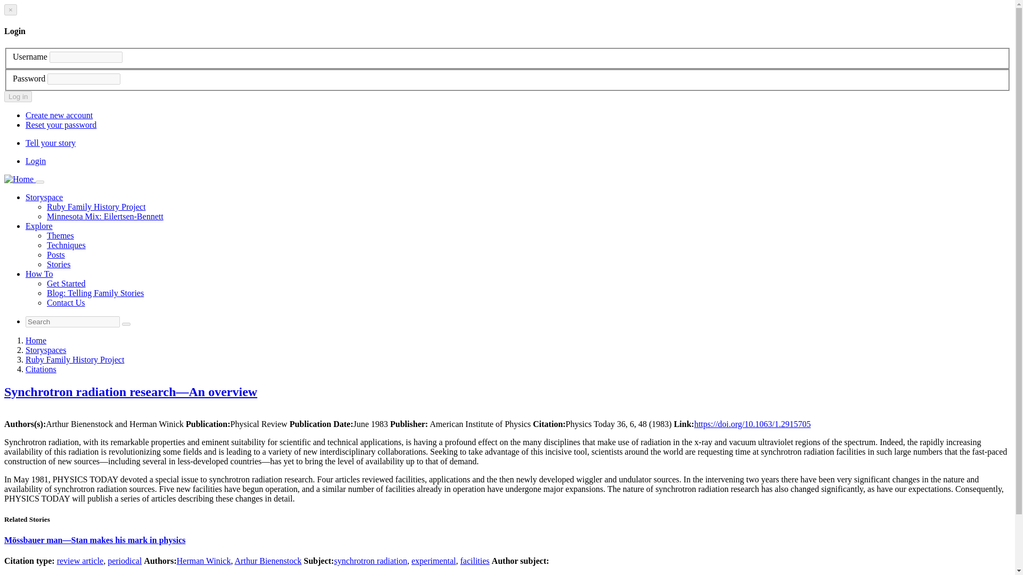  What do you see at coordinates (60, 235) in the screenshot?
I see `Themes` at bounding box center [60, 235].